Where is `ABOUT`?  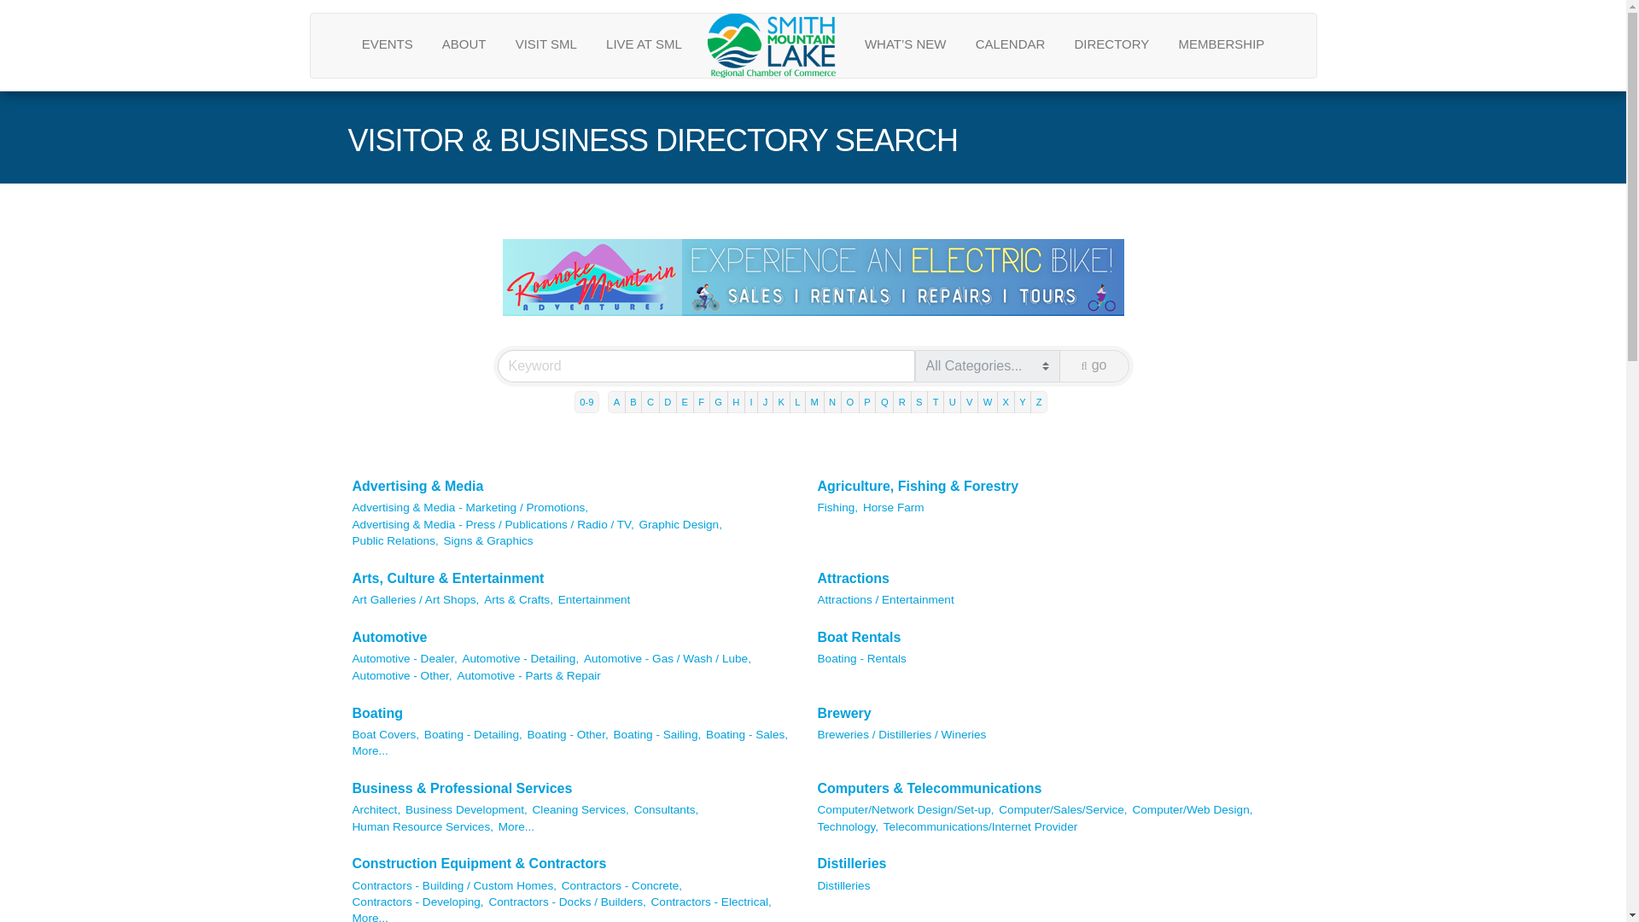
ABOUT is located at coordinates (464, 43).